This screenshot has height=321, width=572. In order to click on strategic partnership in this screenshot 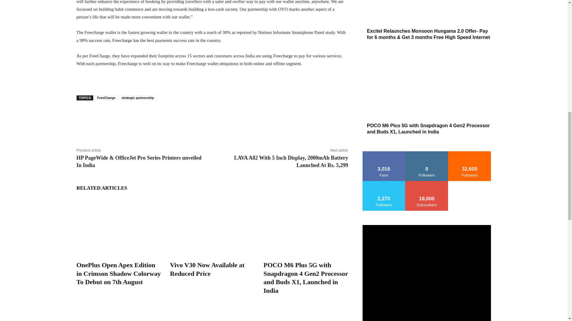, I will do `click(138, 98)`.